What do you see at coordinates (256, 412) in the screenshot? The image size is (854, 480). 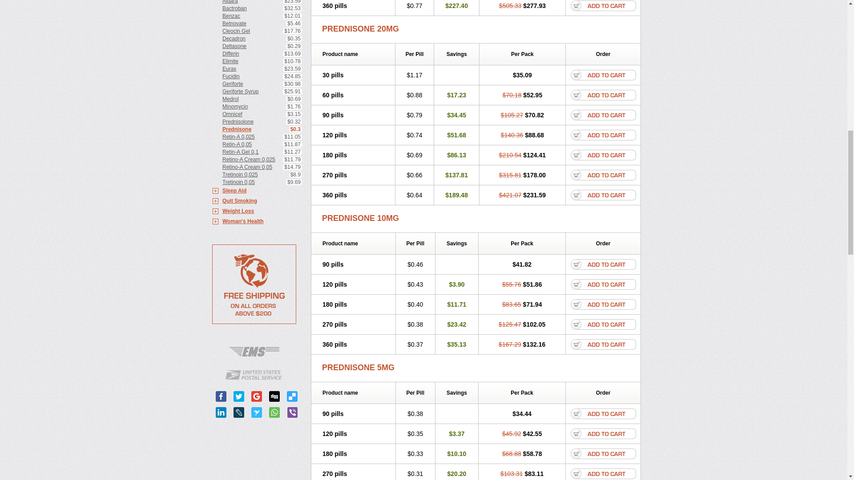 I see `Surfingbird` at bounding box center [256, 412].